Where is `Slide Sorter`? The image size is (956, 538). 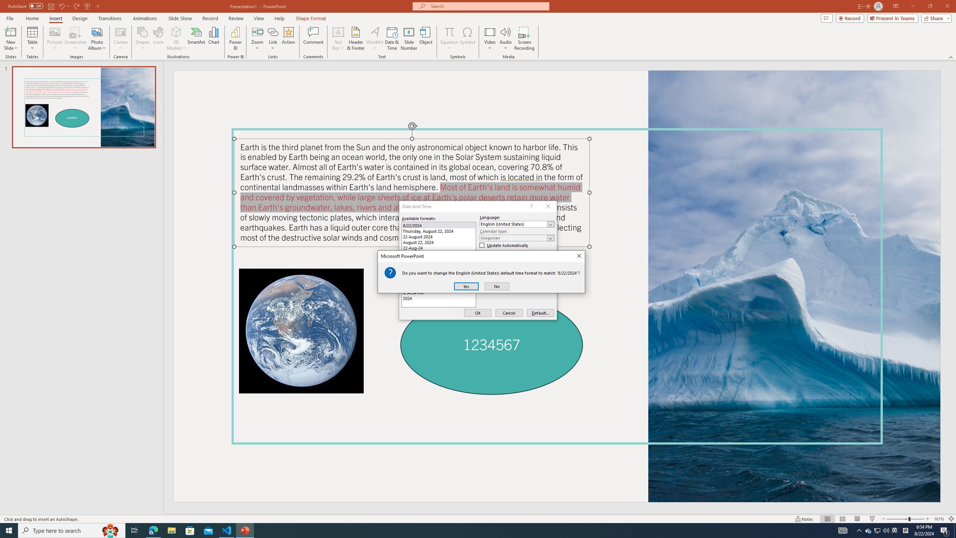
Slide Sorter is located at coordinates (842, 519).